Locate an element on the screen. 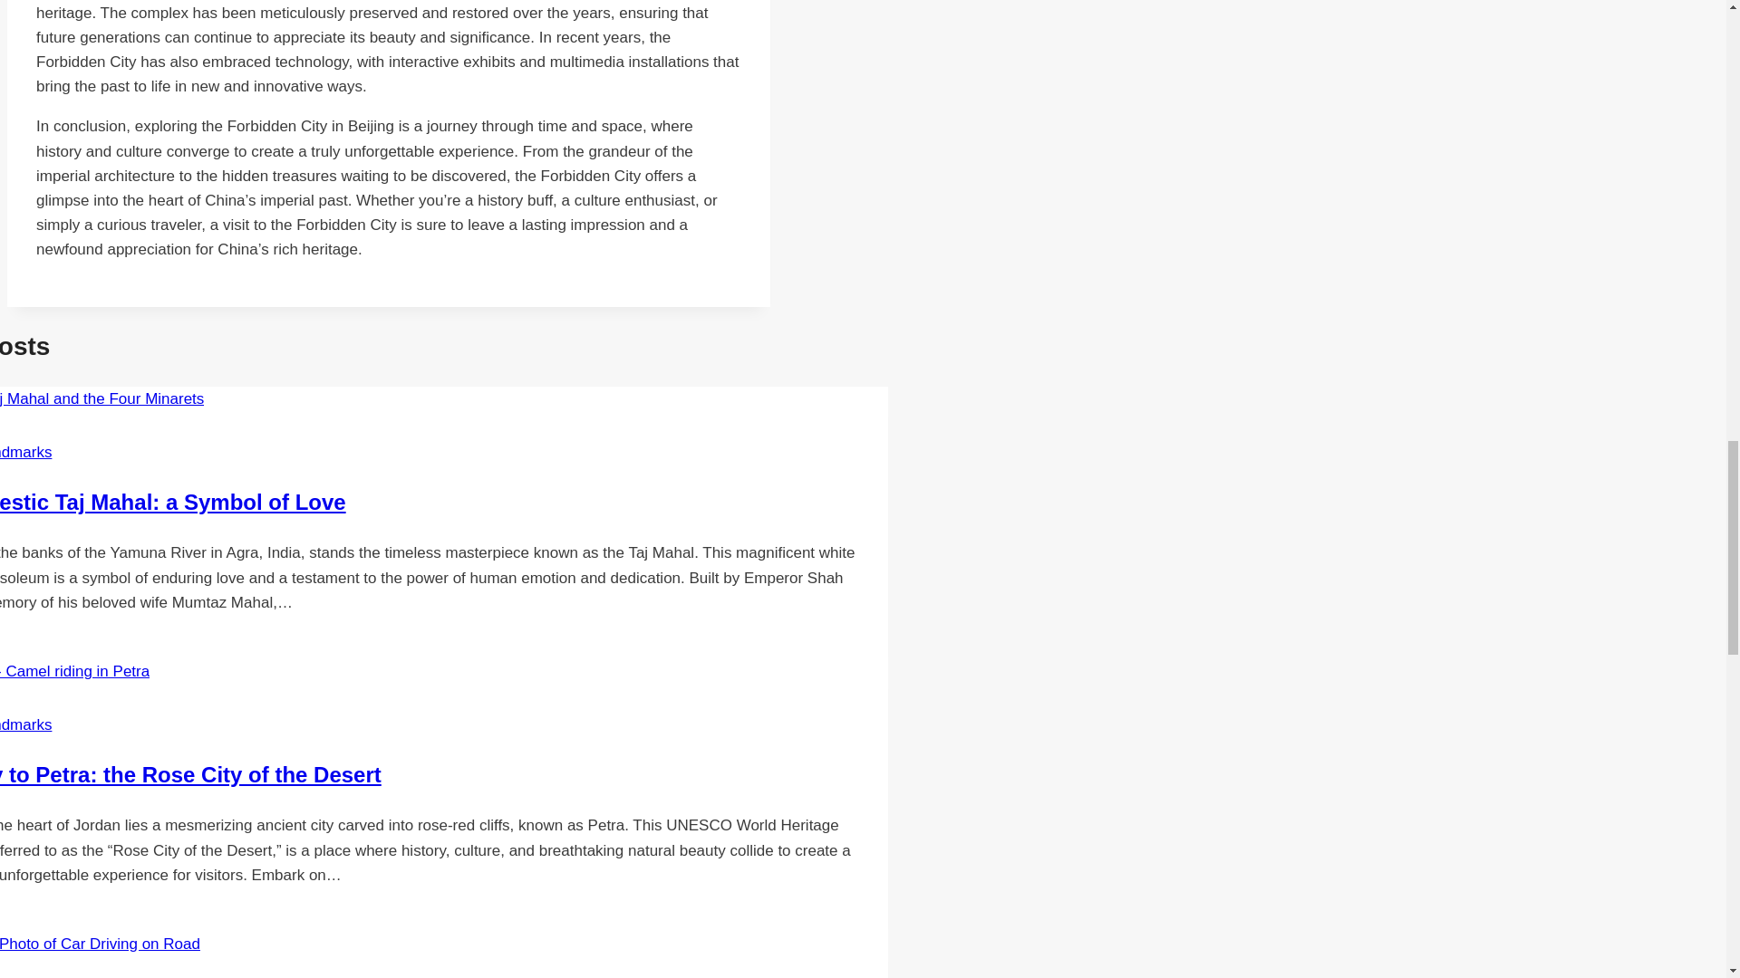  Journey to Petra: the Rose City of the Desert is located at coordinates (190, 775).